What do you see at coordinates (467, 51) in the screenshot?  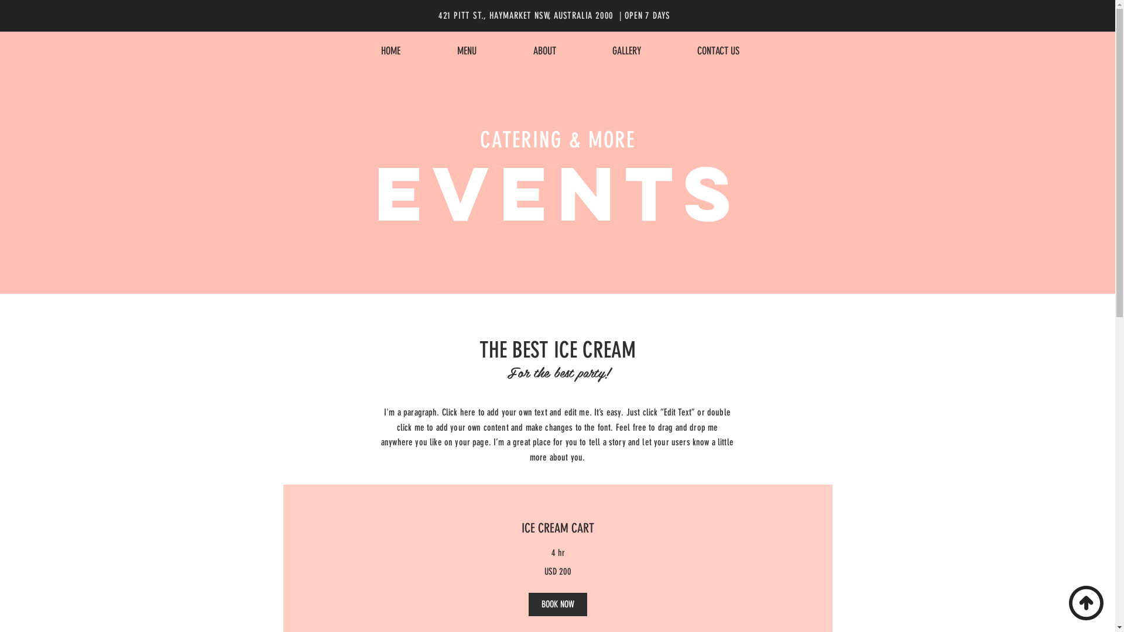 I see `MENU` at bounding box center [467, 51].